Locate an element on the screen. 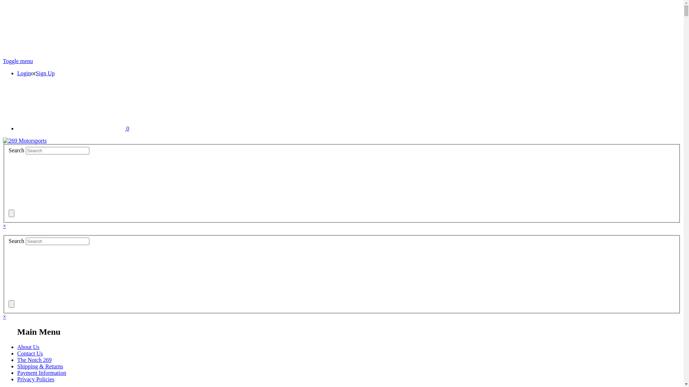 This screenshot has height=387, width=689. Login is located at coordinates (24, 73).